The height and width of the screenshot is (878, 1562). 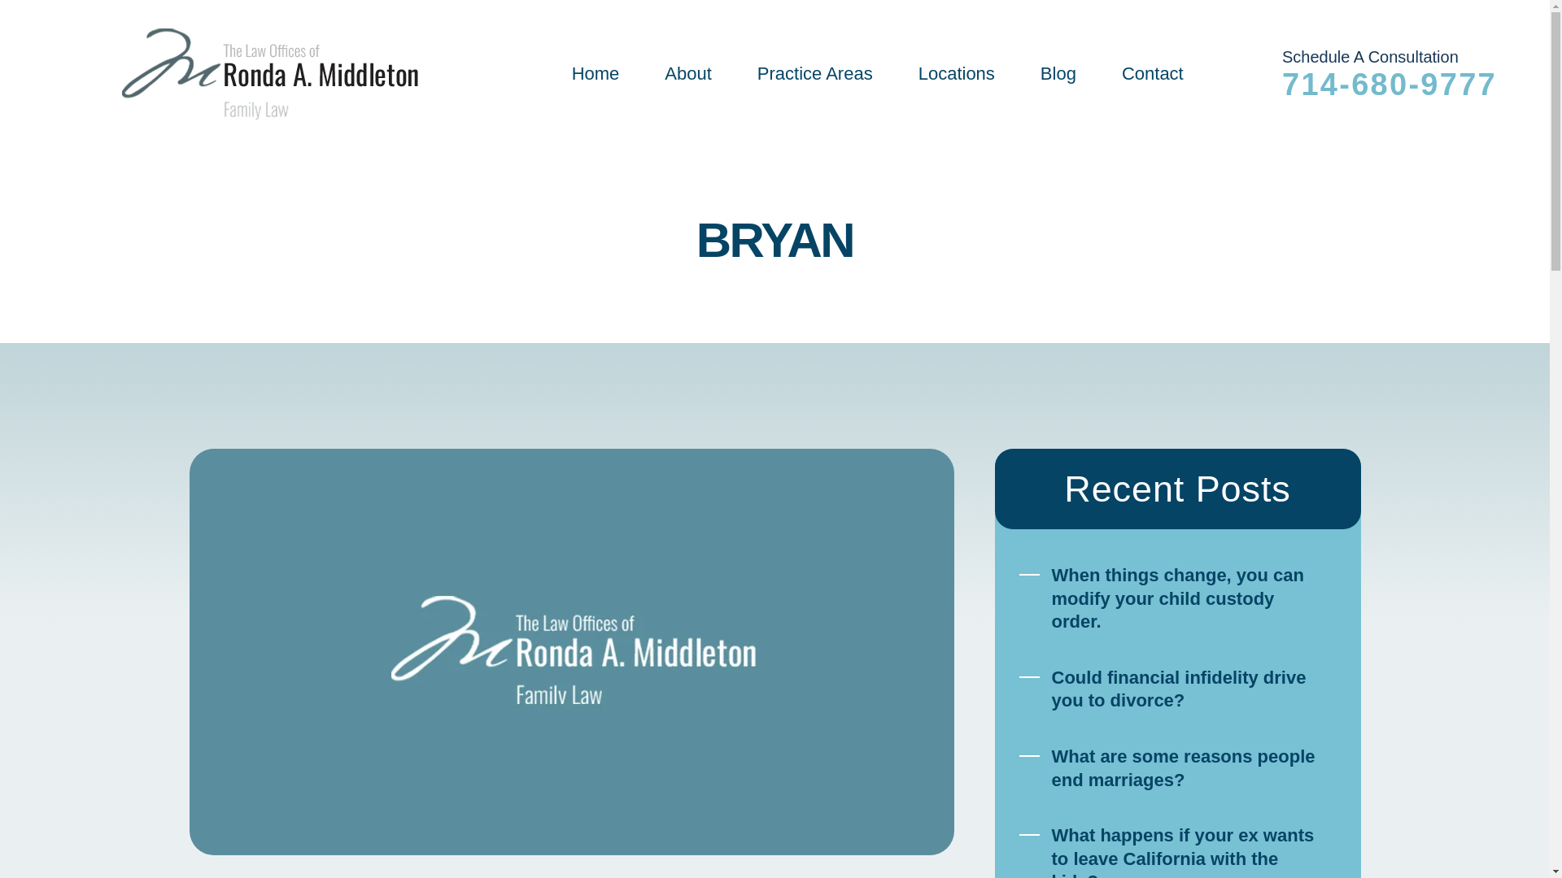 I want to click on Contact, so click(x=1152, y=73).